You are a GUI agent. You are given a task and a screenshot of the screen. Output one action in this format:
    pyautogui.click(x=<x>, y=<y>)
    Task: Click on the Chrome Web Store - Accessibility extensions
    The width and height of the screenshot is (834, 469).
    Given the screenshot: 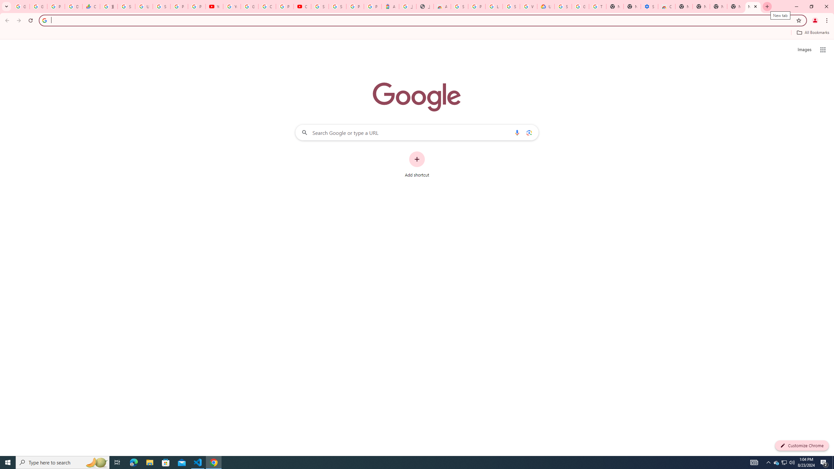 What is the action you would take?
    pyautogui.click(x=667, y=7)
    